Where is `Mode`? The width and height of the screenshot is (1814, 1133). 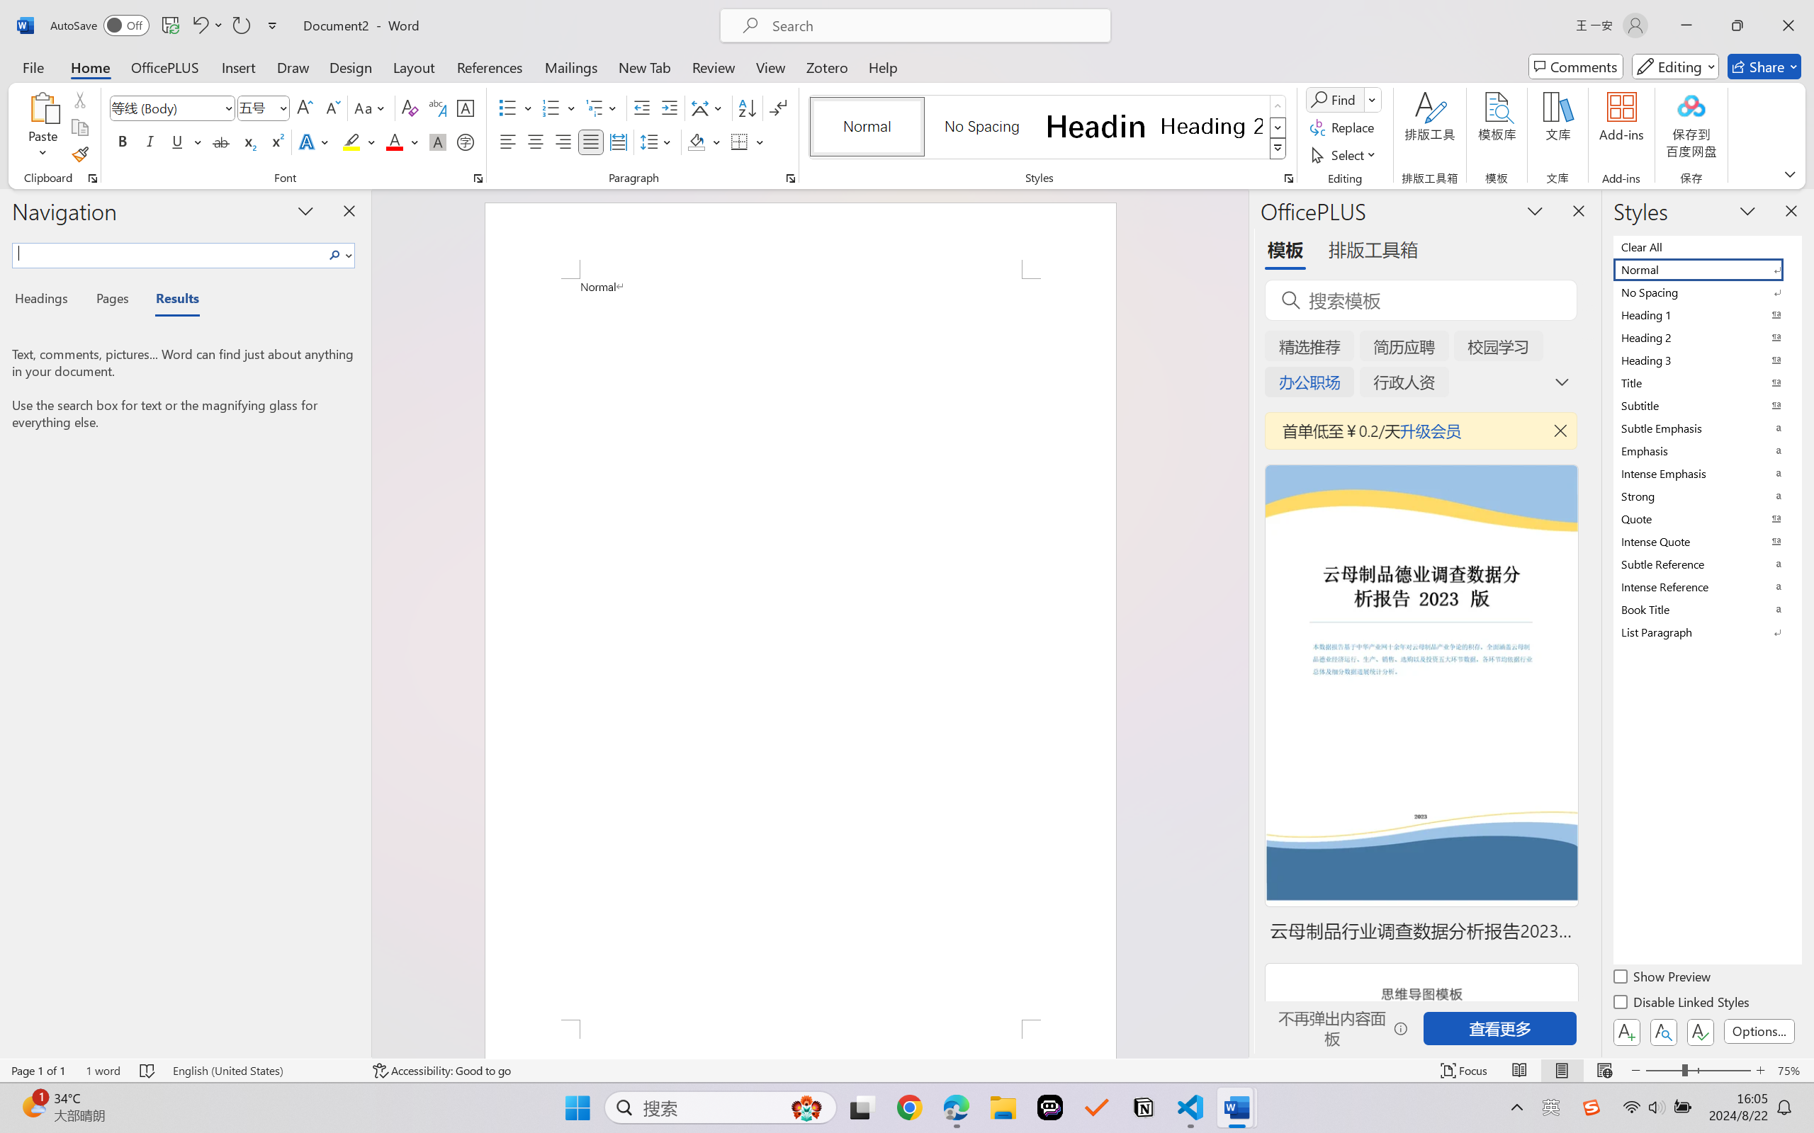 Mode is located at coordinates (1676, 67).